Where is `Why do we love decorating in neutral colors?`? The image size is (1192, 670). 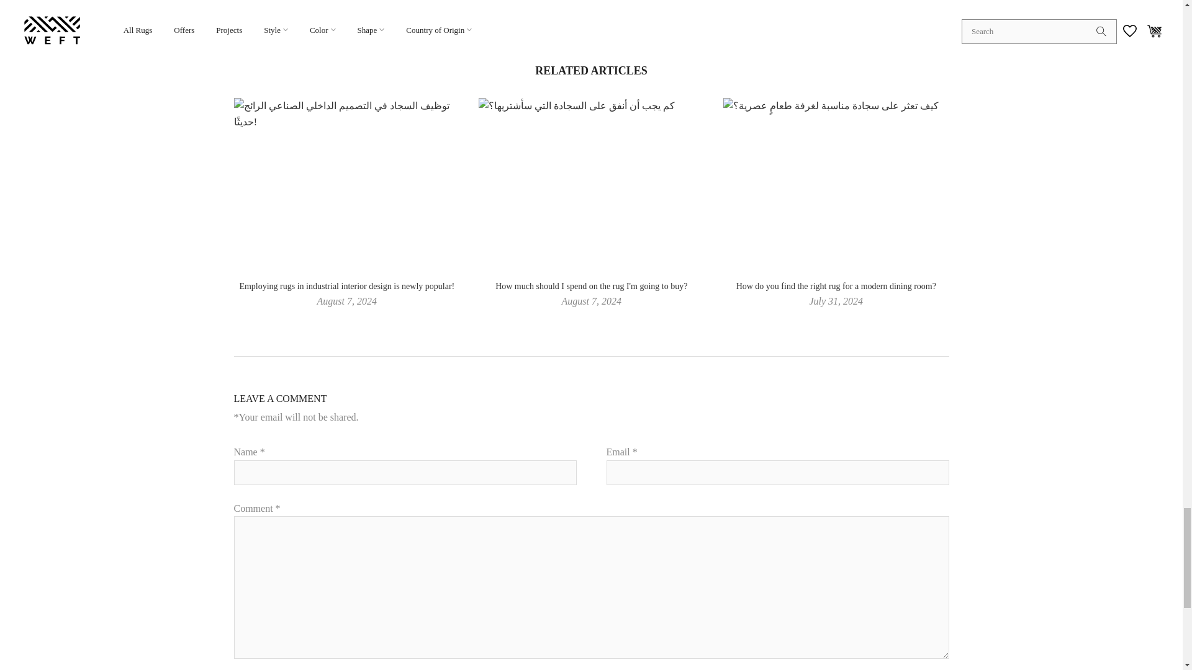 Why do we love decorating in neutral colors? is located at coordinates (653, 17).